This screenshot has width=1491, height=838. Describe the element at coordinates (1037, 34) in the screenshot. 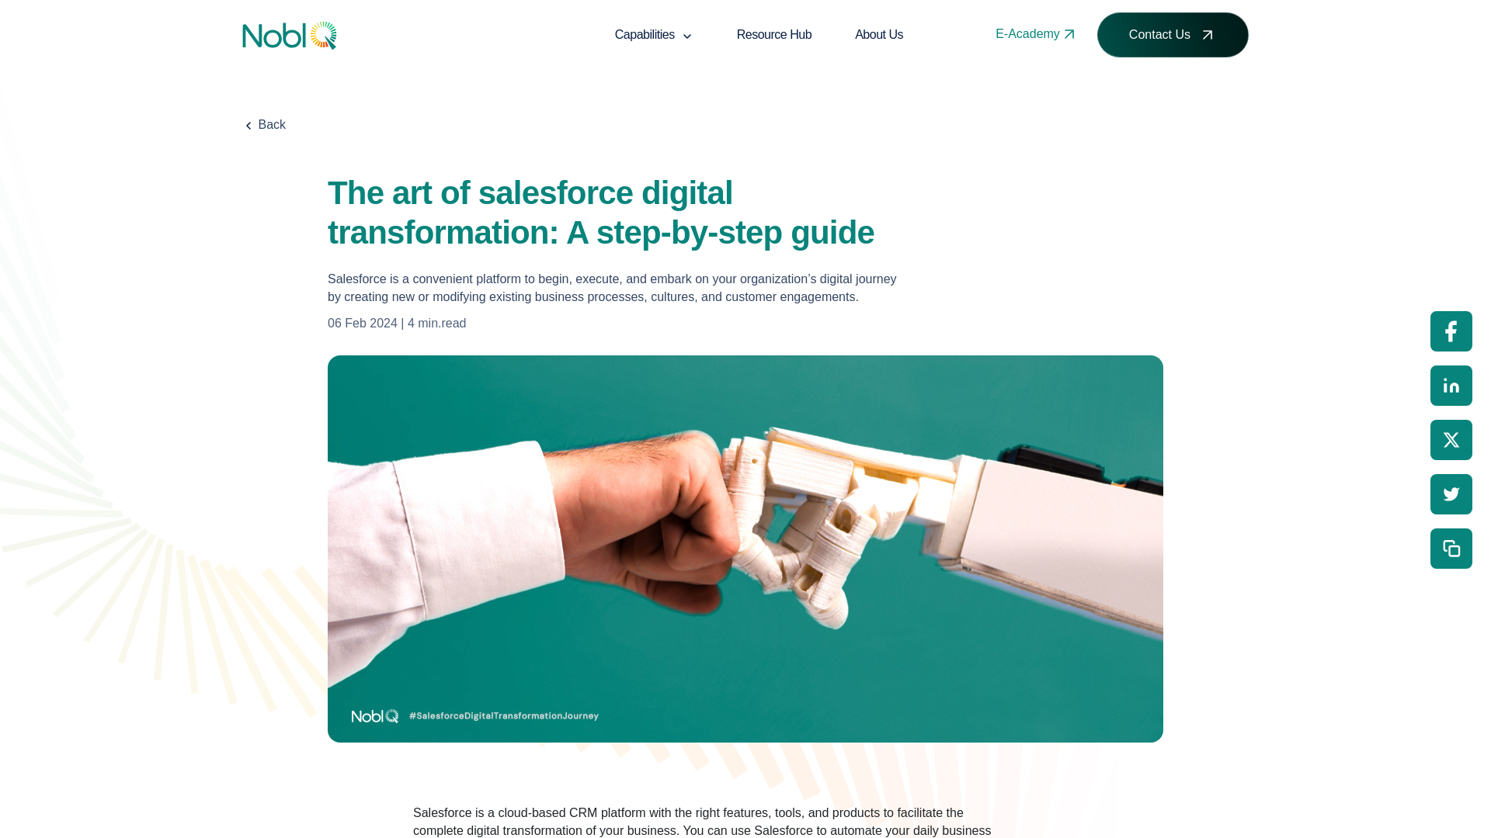

I see `E-Academy` at that location.